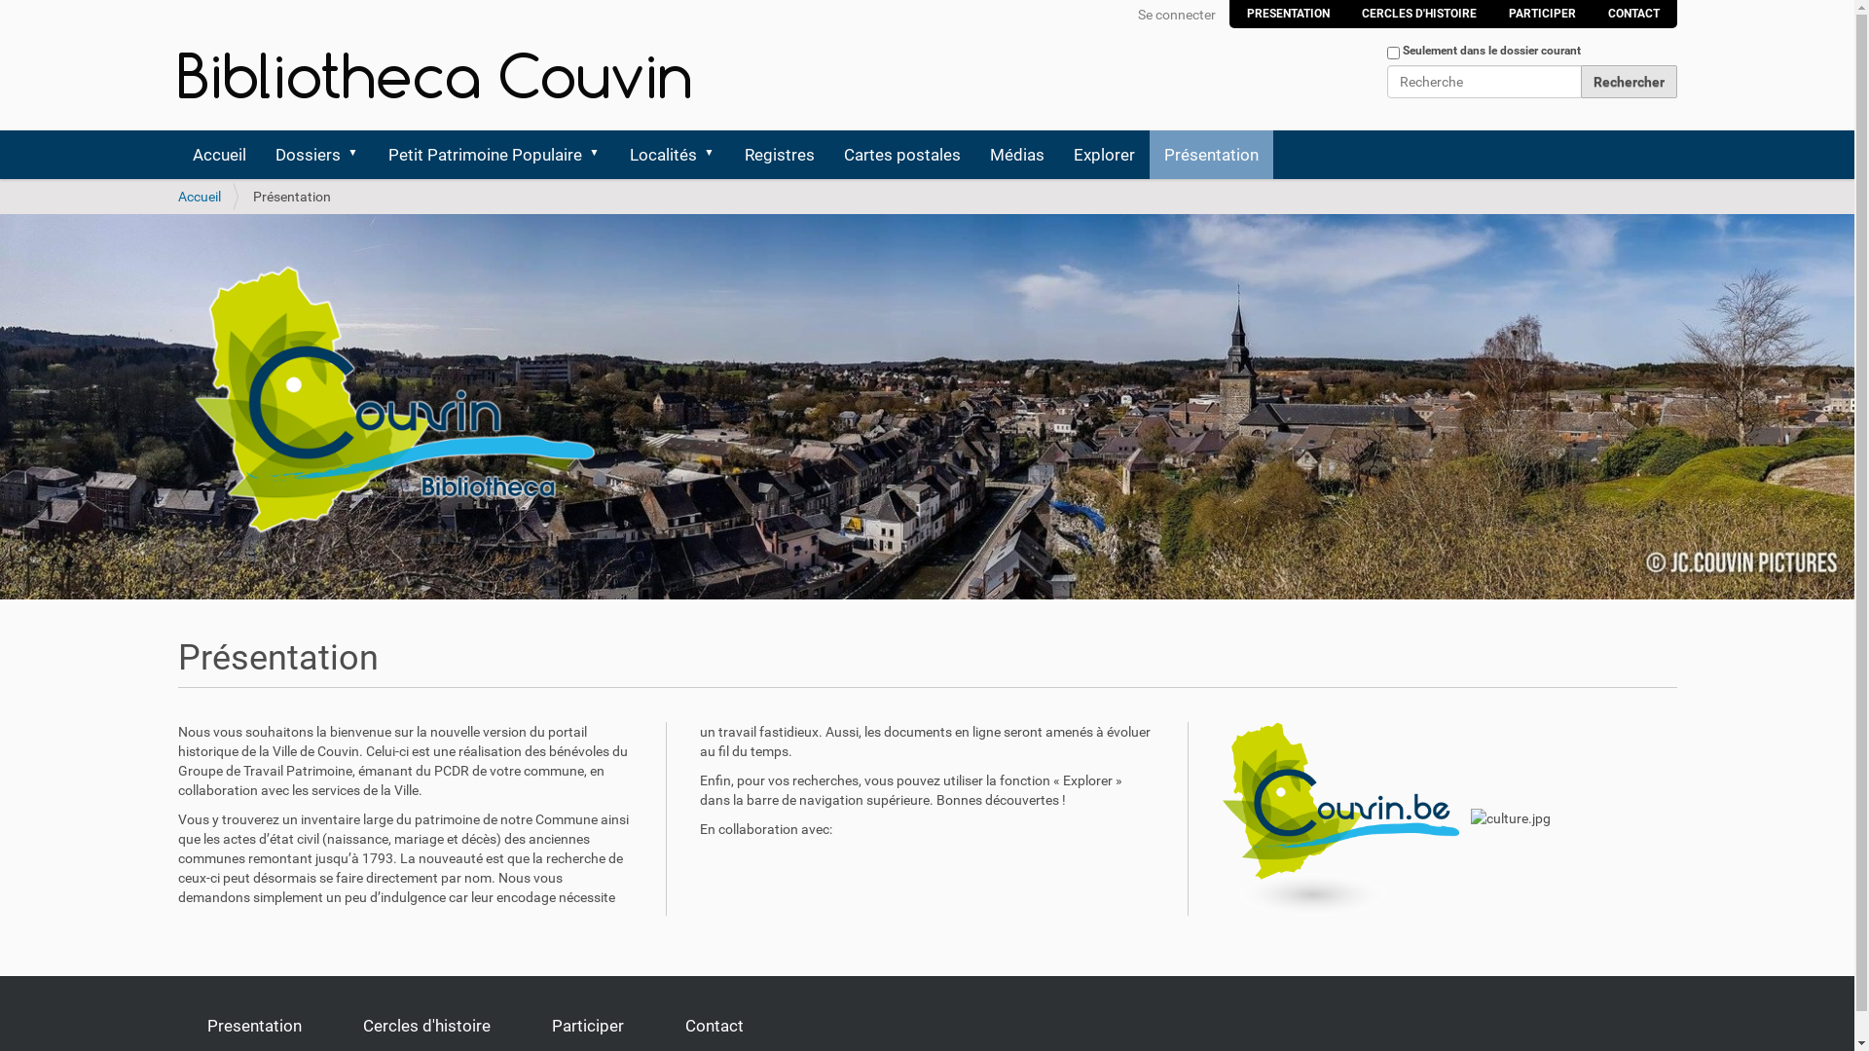 The height and width of the screenshot is (1051, 1869). Describe the element at coordinates (218, 155) in the screenshot. I see `Accueil` at that location.